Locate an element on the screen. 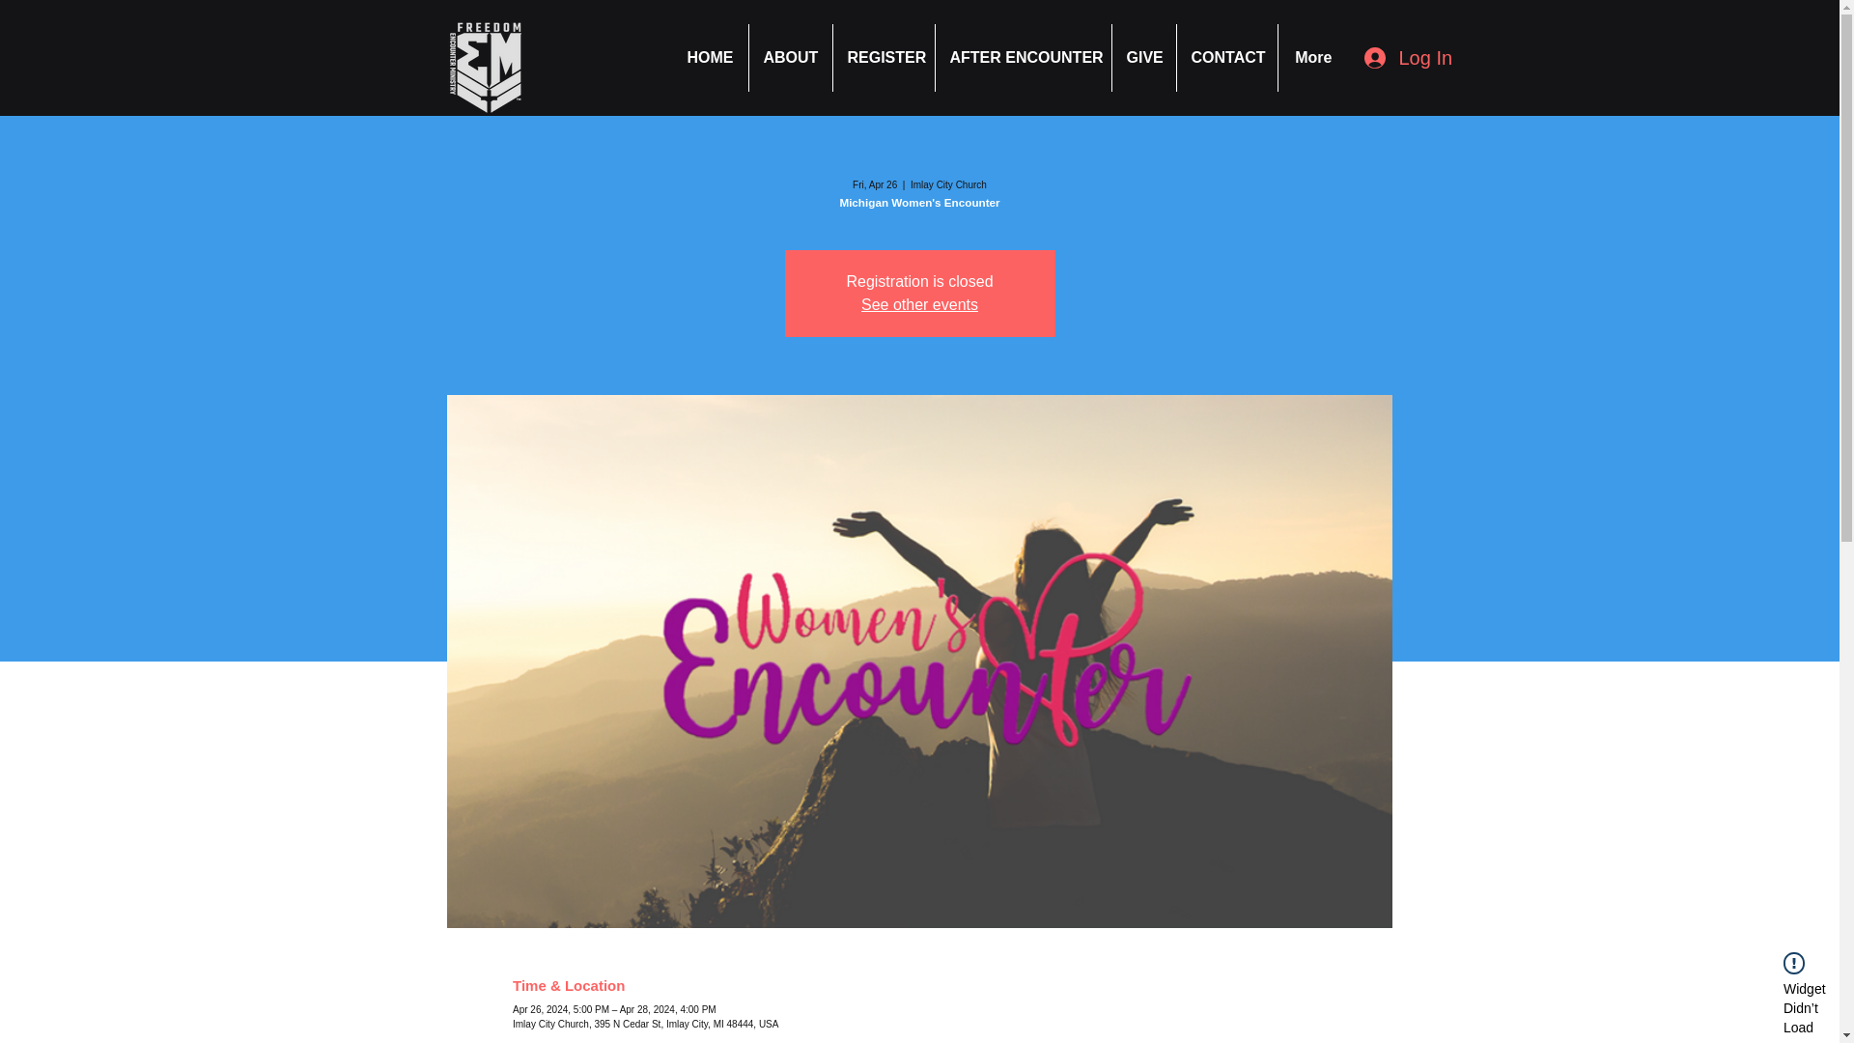 Image resolution: width=1854 pixels, height=1043 pixels. GIVE is located at coordinates (1143, 58).